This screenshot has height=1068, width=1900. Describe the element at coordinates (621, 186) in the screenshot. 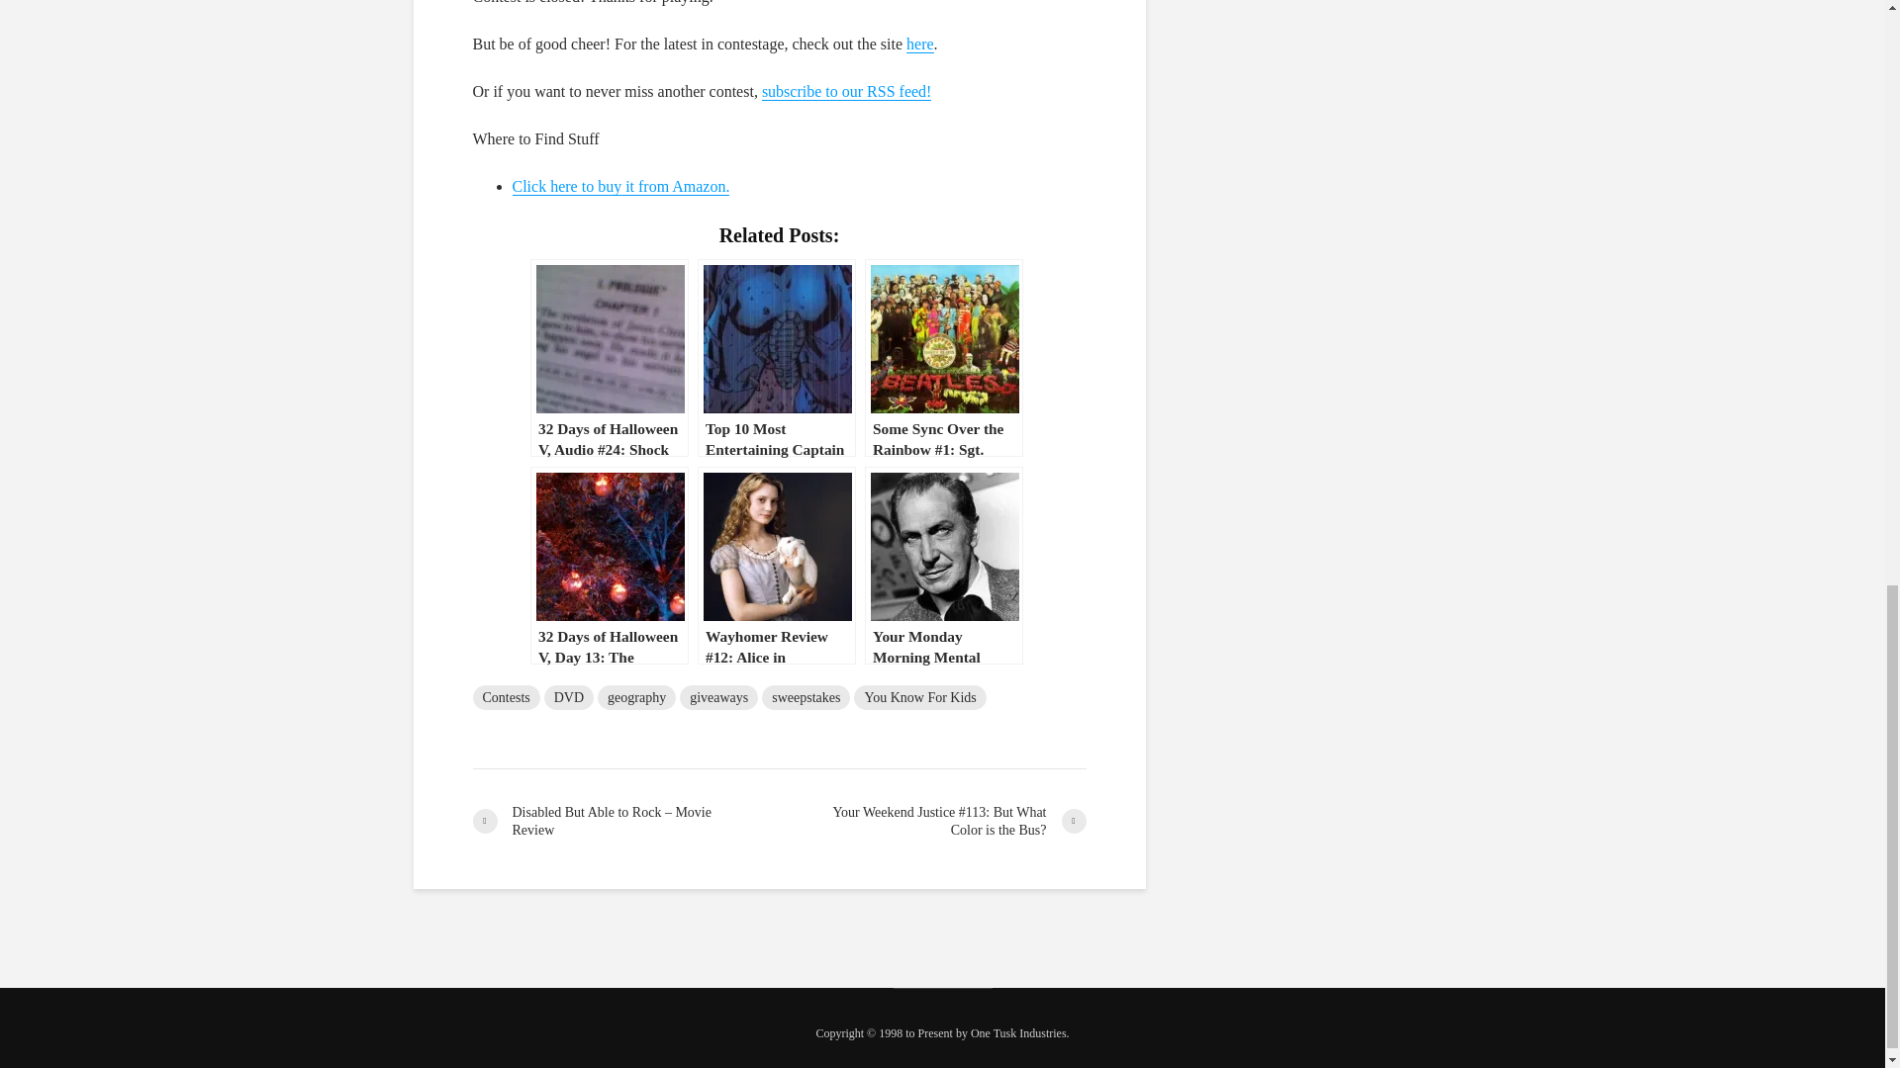

I see `Click here to buy it from Amazon.` at that location.